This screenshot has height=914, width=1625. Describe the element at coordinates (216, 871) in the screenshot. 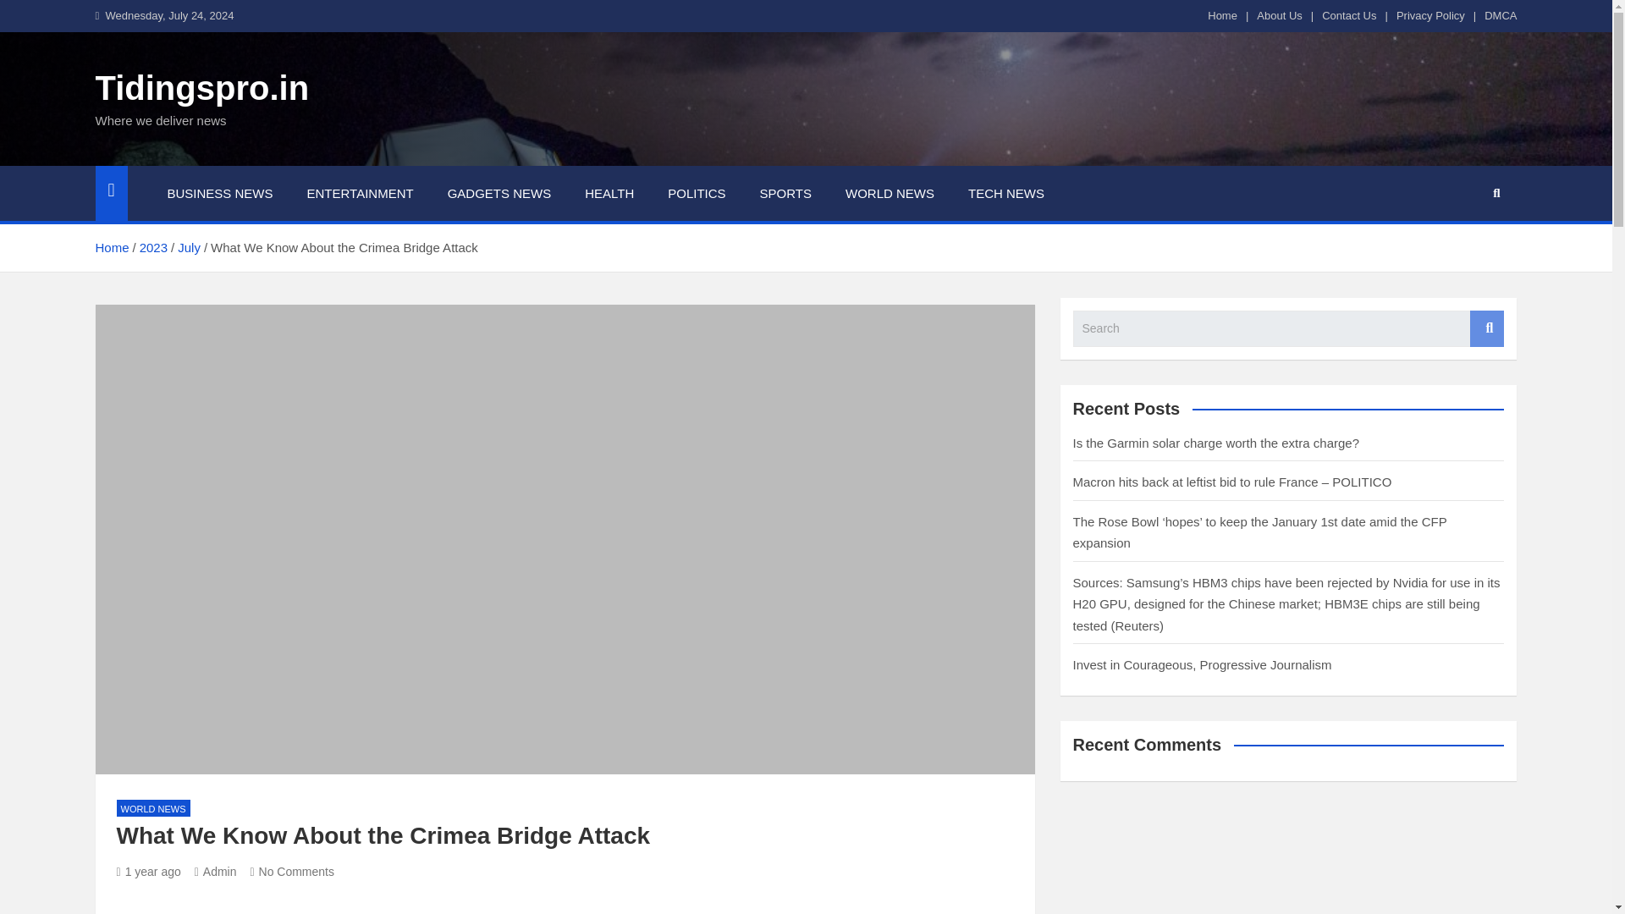

I see `Admin` at that location.